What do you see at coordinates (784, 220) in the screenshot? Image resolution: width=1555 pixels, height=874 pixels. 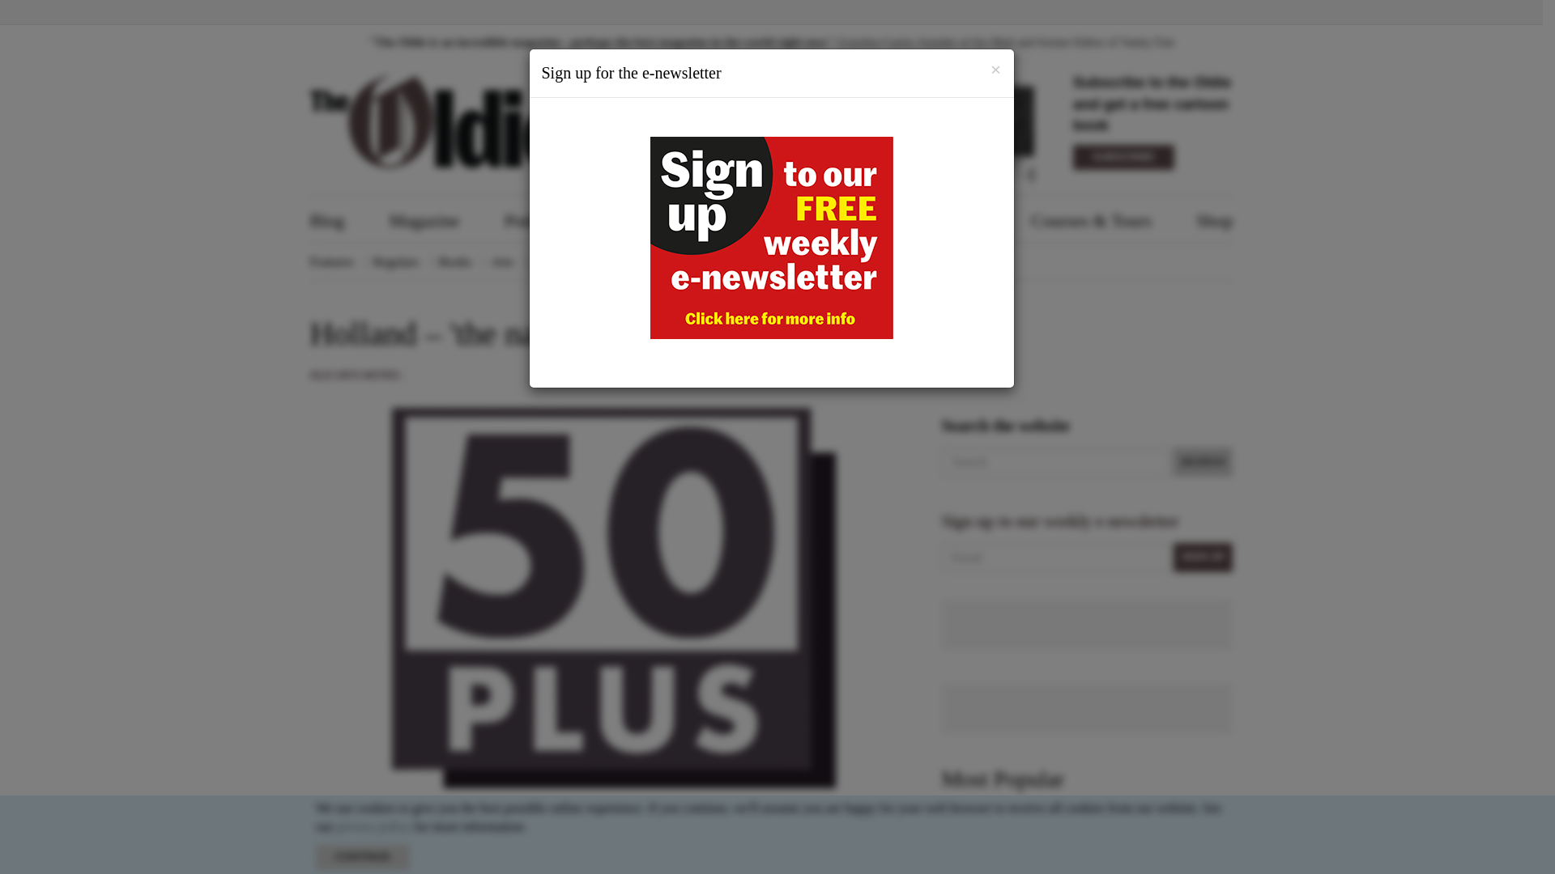 I see `About Us` at bounding box center [784, 220].